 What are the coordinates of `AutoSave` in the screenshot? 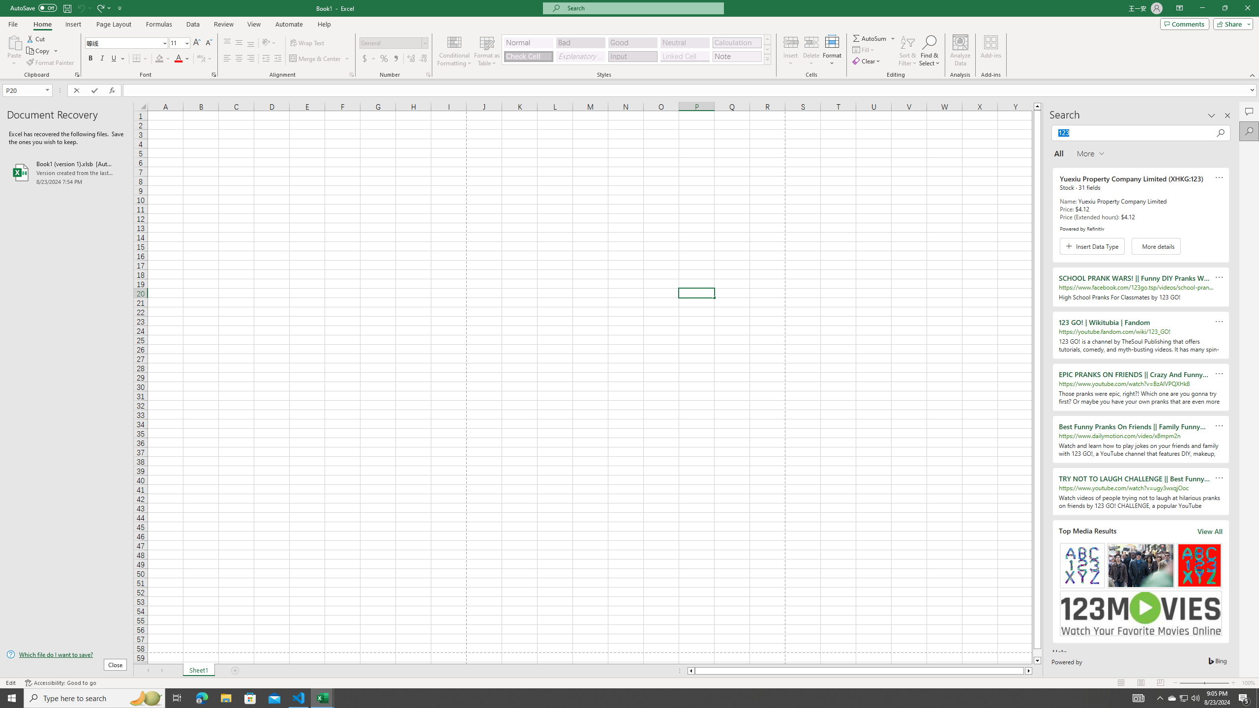 It's located at (33, 8).